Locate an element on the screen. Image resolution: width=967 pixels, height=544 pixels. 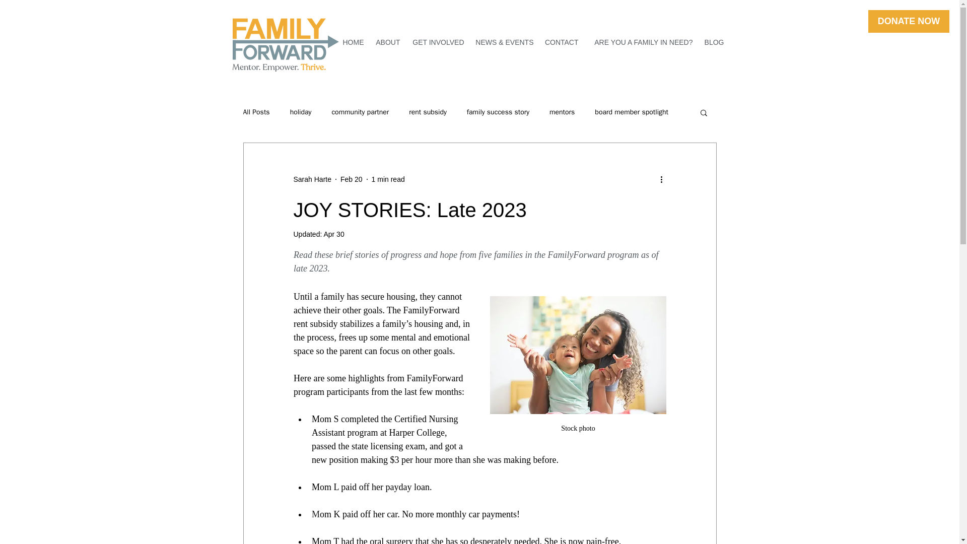
rent subsidy is located at coordinates (428, 112).